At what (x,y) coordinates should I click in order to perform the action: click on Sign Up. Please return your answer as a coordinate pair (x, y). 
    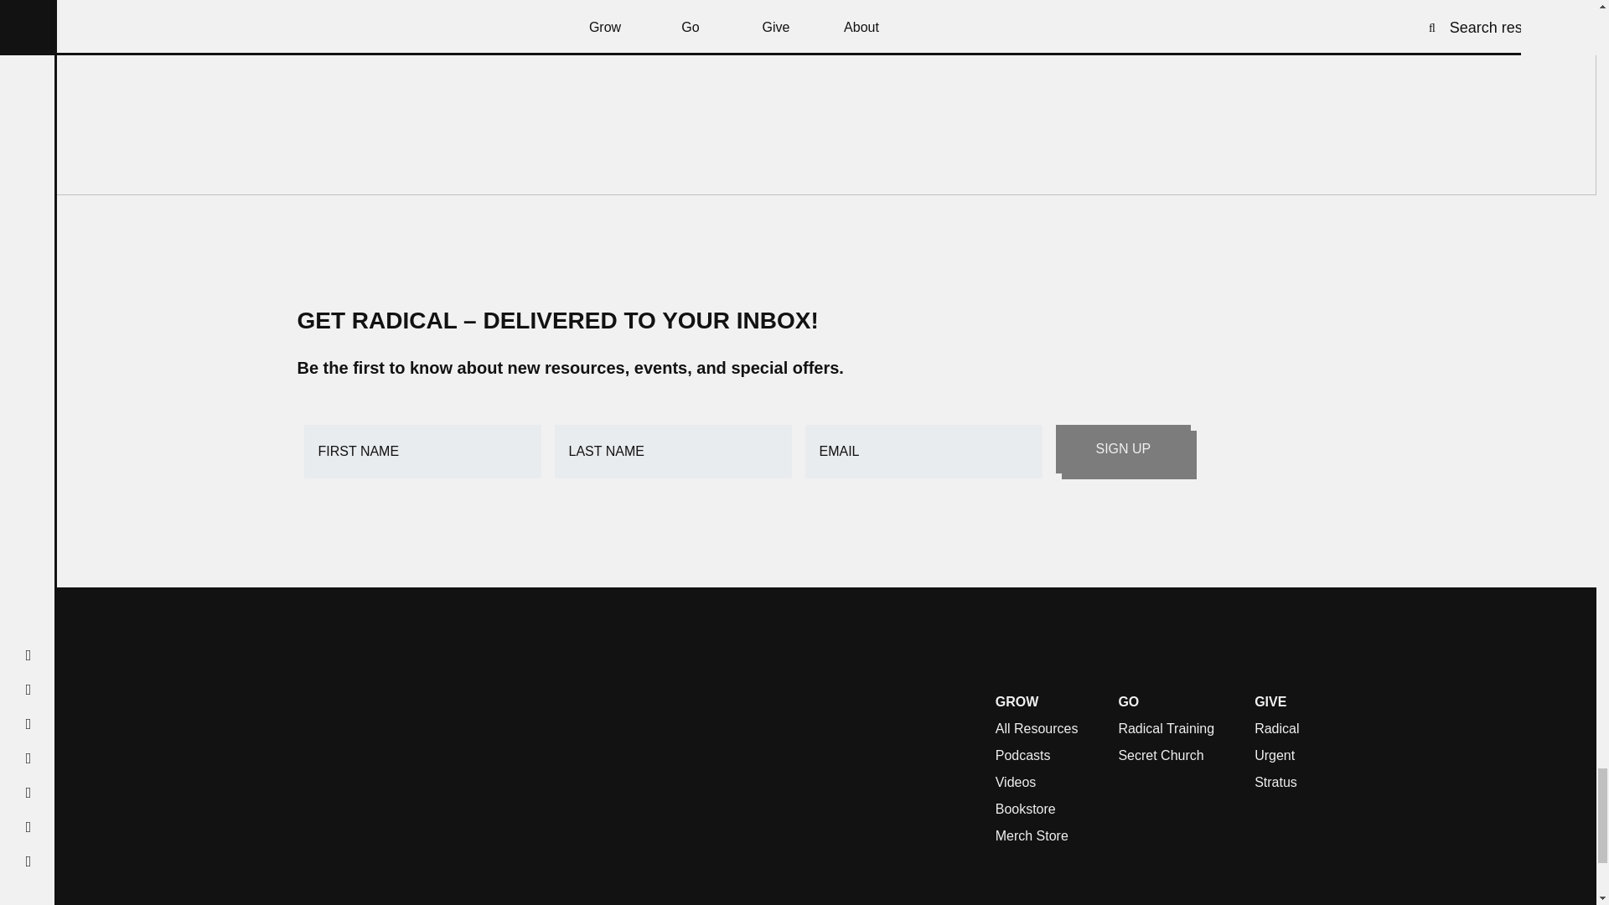
    Looking at the image, I should click on (1123, 448).